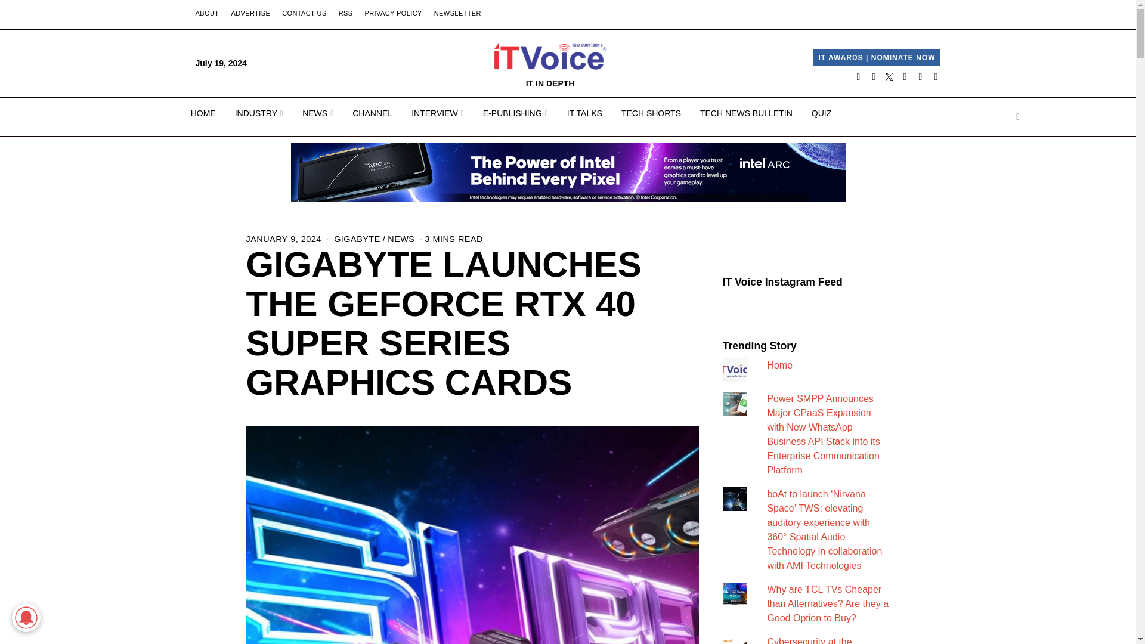 This screenshot has width=1145, height=644. I want to click on TECH NEWS BULLETIN, so click(746, 113).